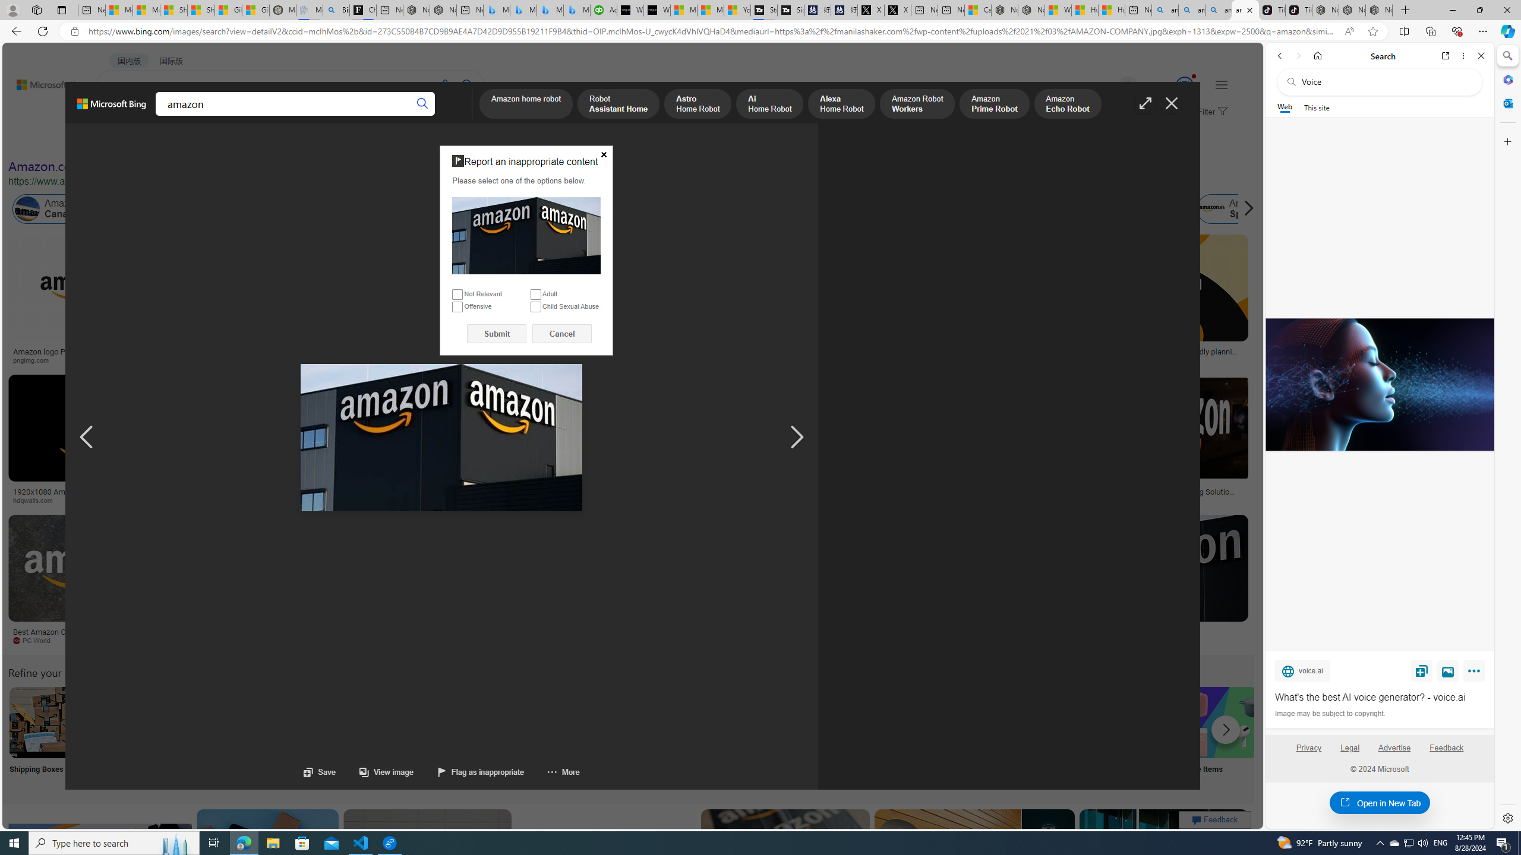 This screenshot has width=1521, height=855. I want to click on Amazonprotothema.grSave, so click(1154, 582).